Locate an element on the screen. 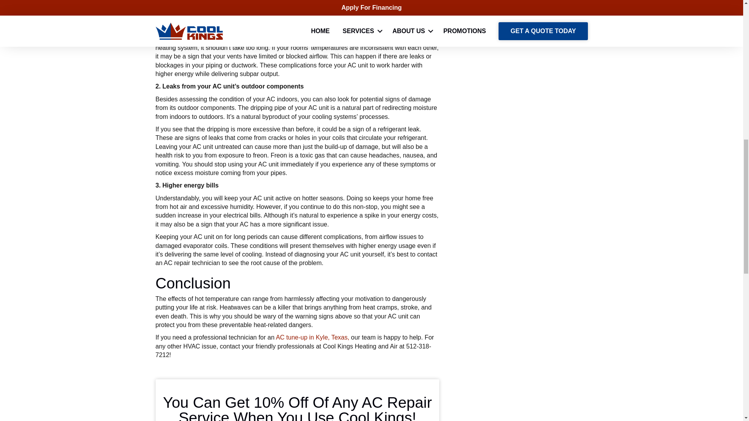 The width and height of the screenshot is (749, 421). AC tune-up in Kyle, Texas, is located at coordinates (312, 337).